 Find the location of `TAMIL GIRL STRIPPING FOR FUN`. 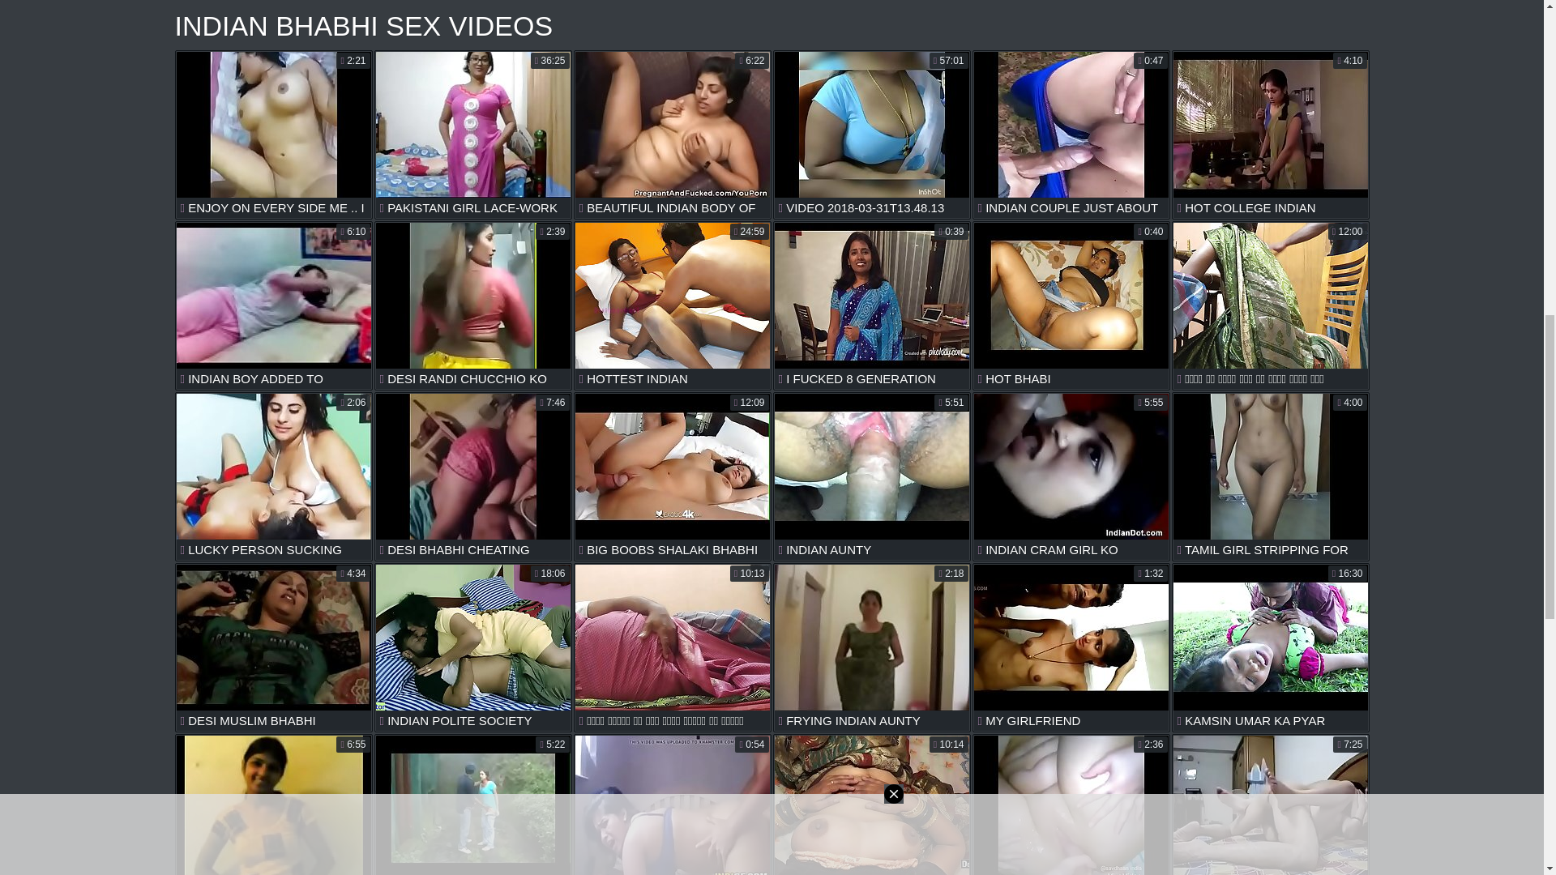

TAMIL GIRL STRIPPING FOR FUN is located at coordinates (1270, 476).